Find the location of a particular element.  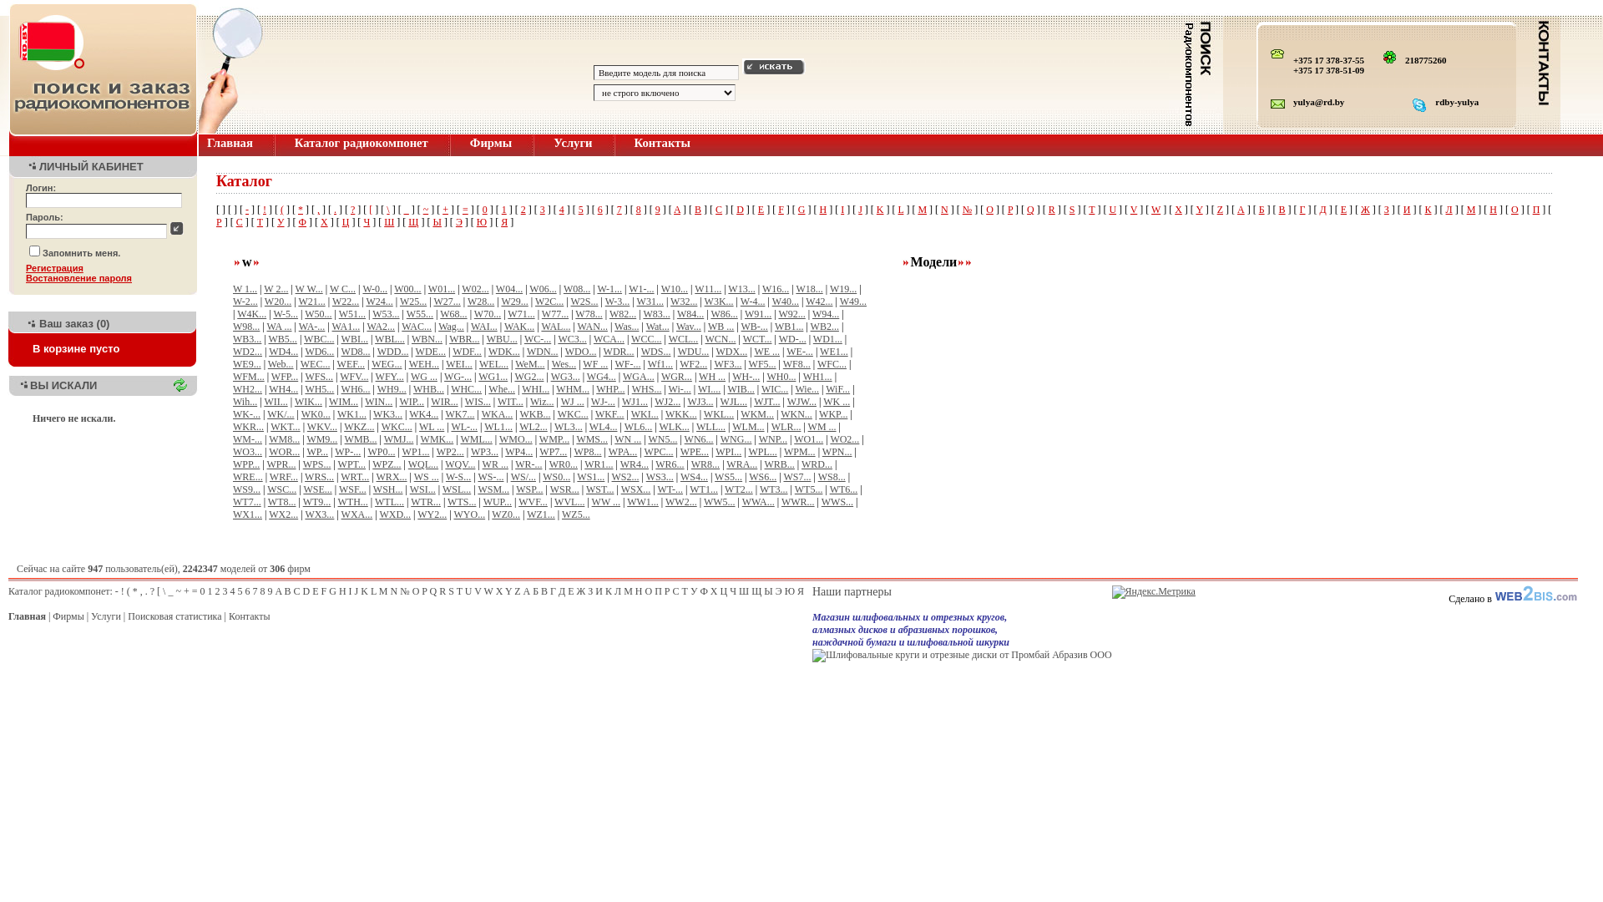

WKK... is located at coordinates (681, 414).